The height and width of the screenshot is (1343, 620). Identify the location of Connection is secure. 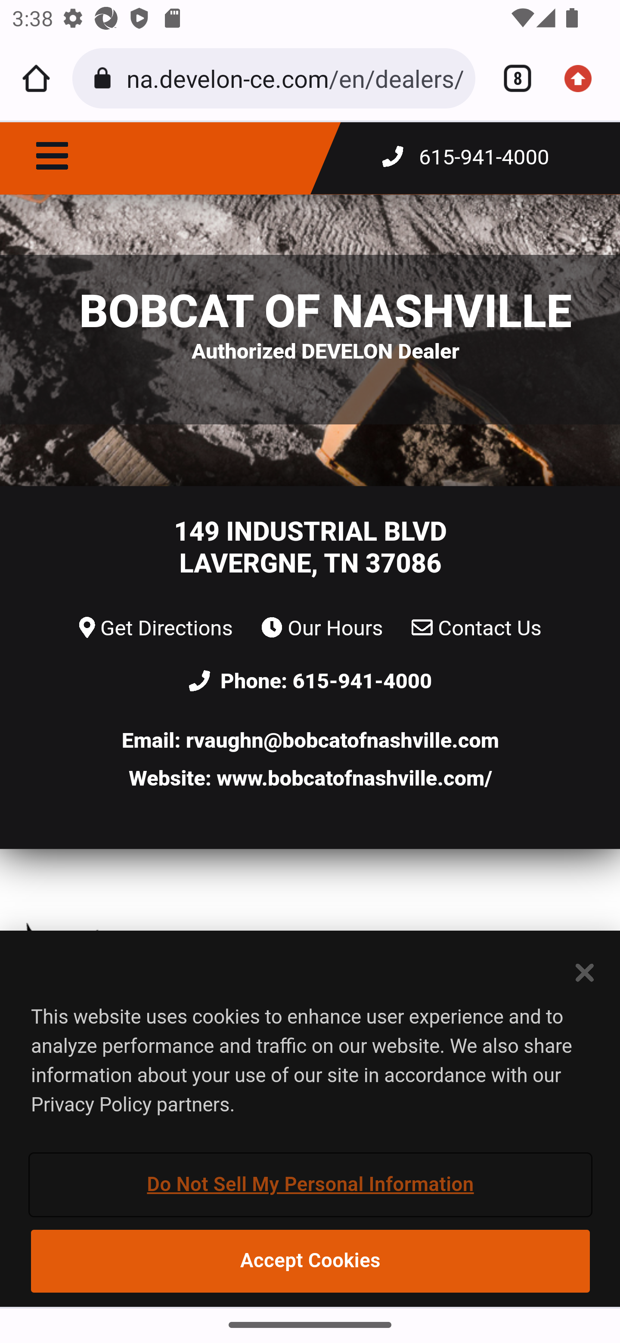
(105, 78).